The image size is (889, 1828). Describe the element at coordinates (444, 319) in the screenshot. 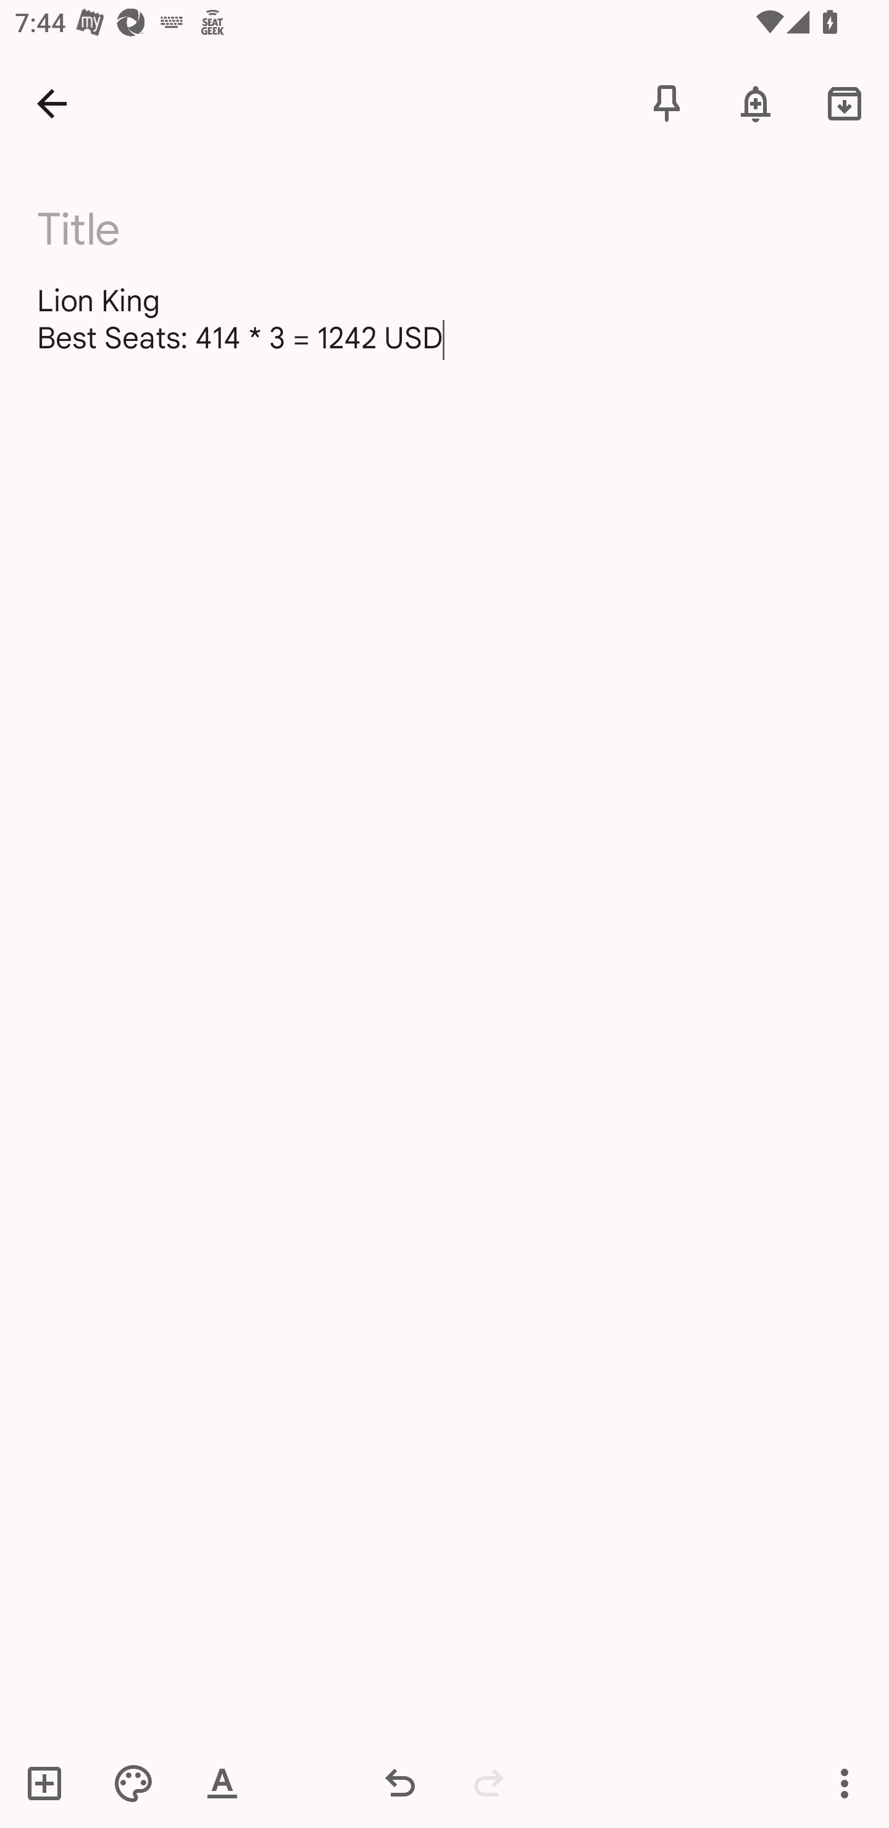

I see `Lion King
Best Seats: 414 * 3 = 1242 USD` at that location.